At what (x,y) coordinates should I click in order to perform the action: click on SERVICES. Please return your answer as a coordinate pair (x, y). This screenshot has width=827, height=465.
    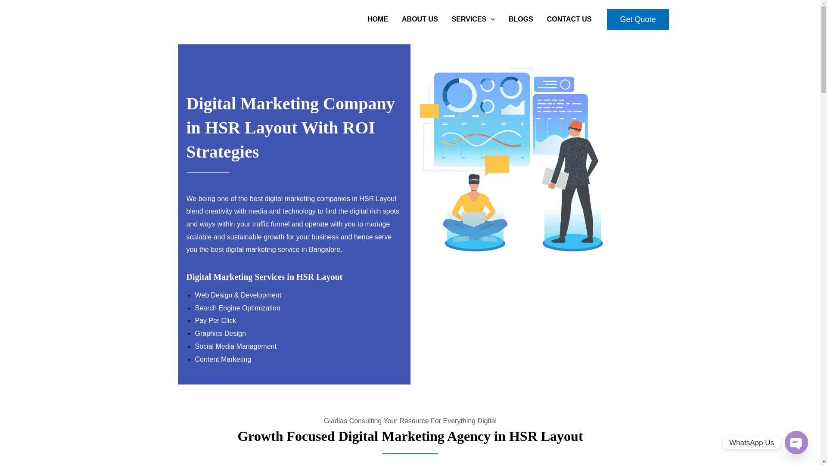
    Looking at the image, I should click on (473, 19).